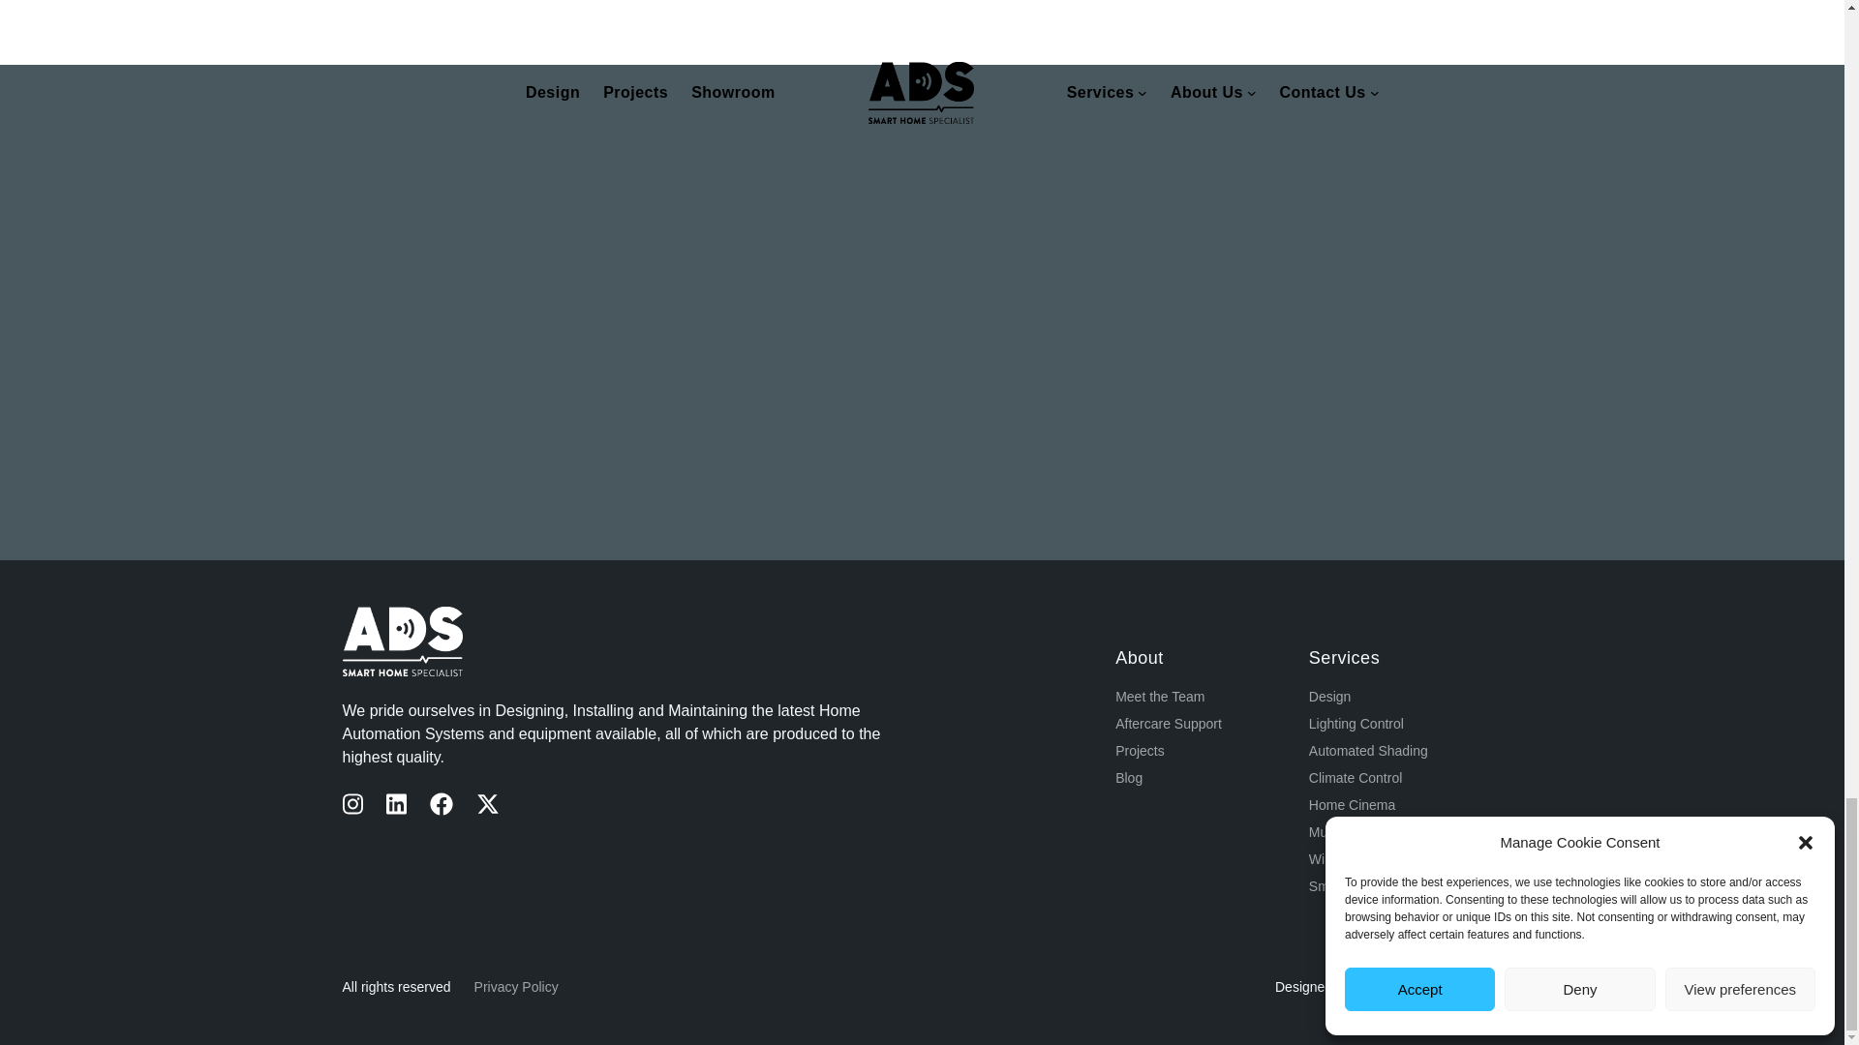  What do you see at coordinates (471, 913) in the screenshot?
I see `Customer reviews powered by Trustpilot` at bounding box center [471, 913].